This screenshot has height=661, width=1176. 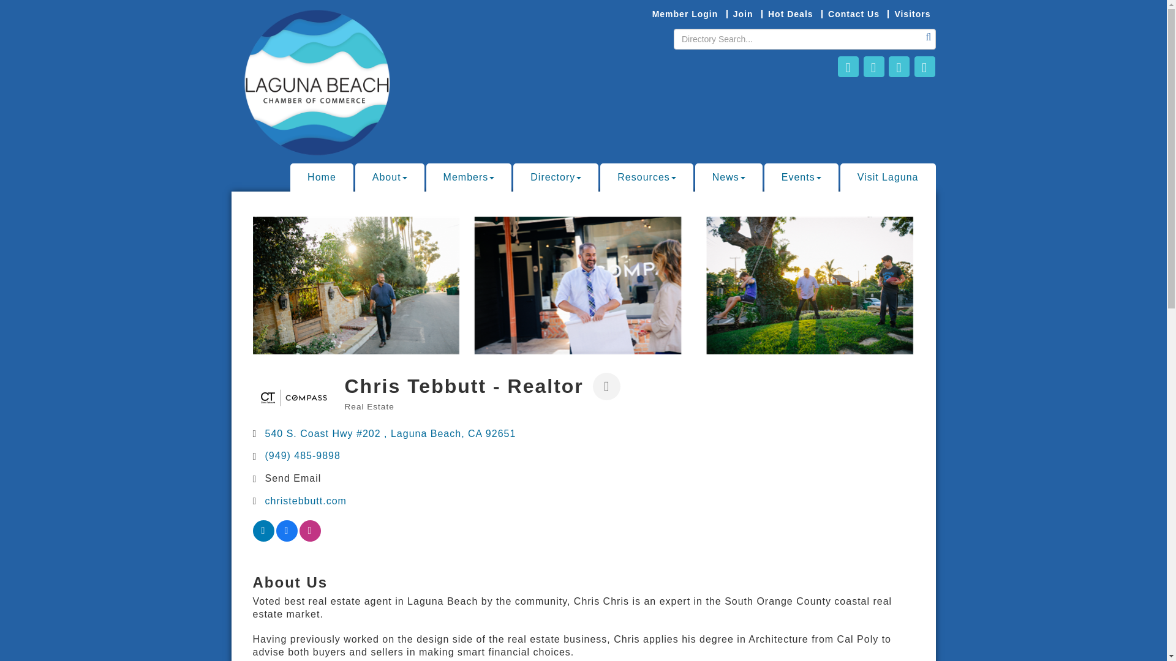 What do you see at coordinates (924, 66) in the screenshot?
I see `Icon Link` at bounding box center [924, 66].